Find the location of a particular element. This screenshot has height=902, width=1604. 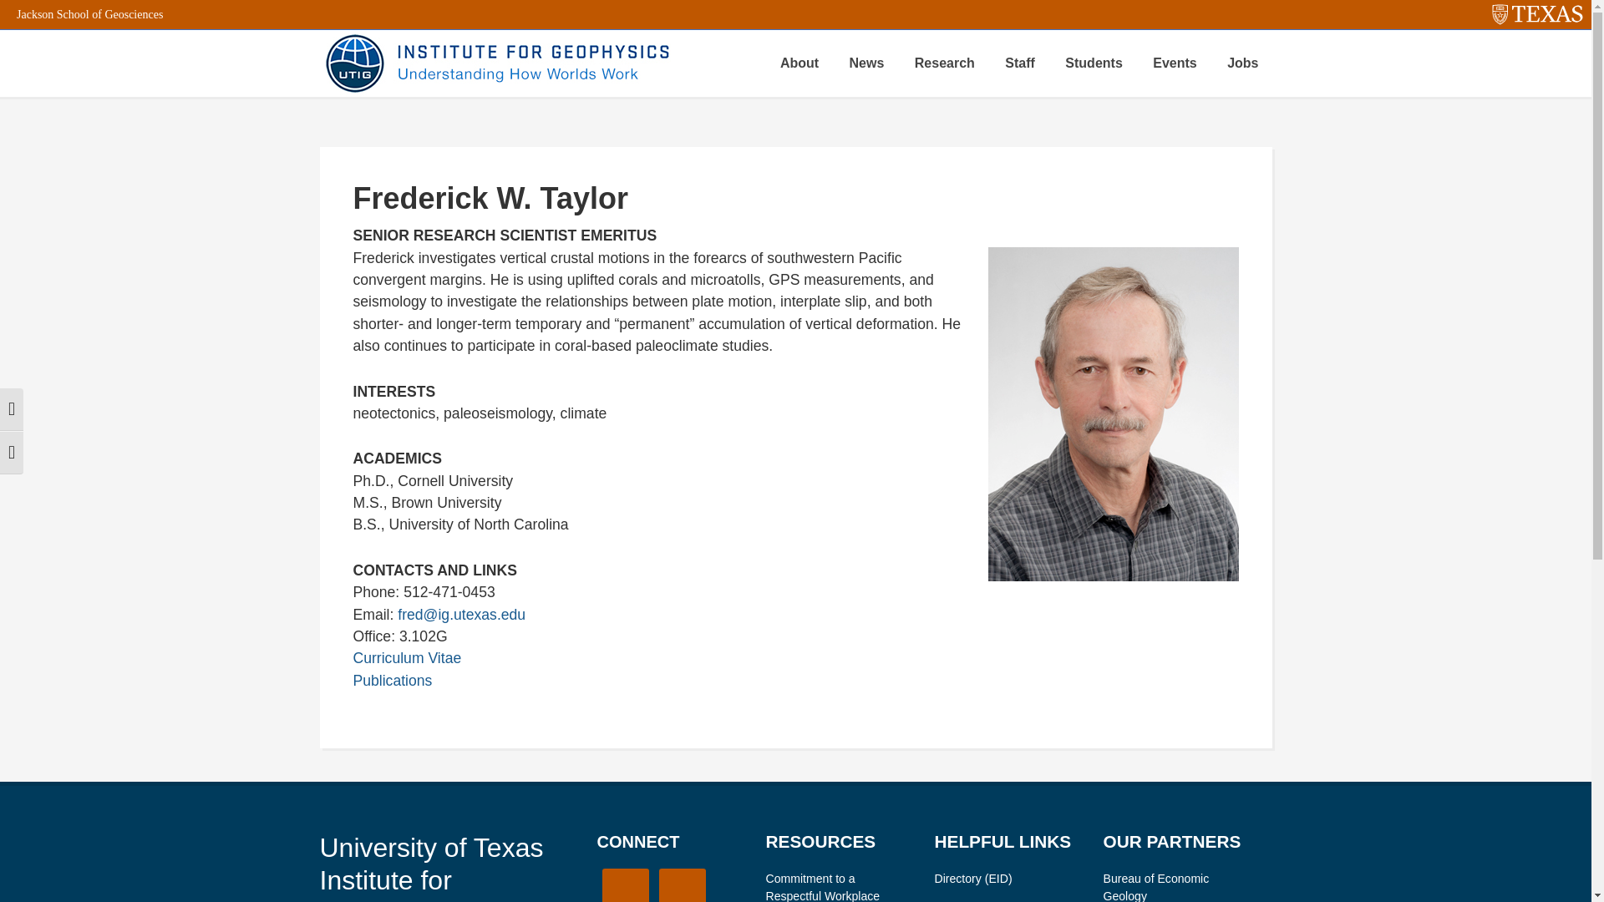

News is located at coordinates (867, 63).